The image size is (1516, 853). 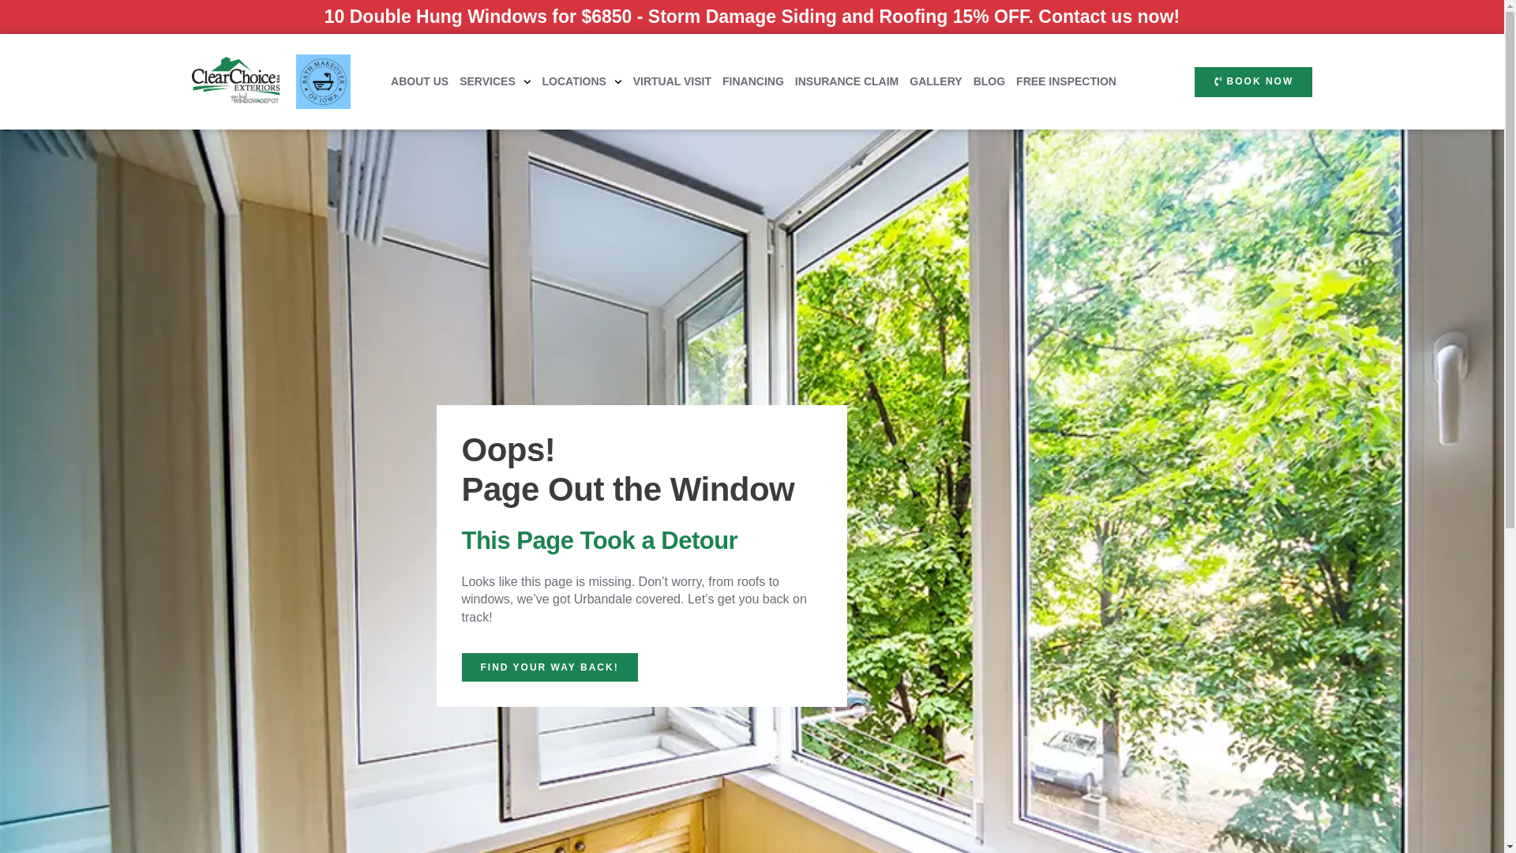 What do you see at coordinates (672, 82) in the screenshot?
I see `VIRTUAL VISIT` at bounding box center [672, 82].